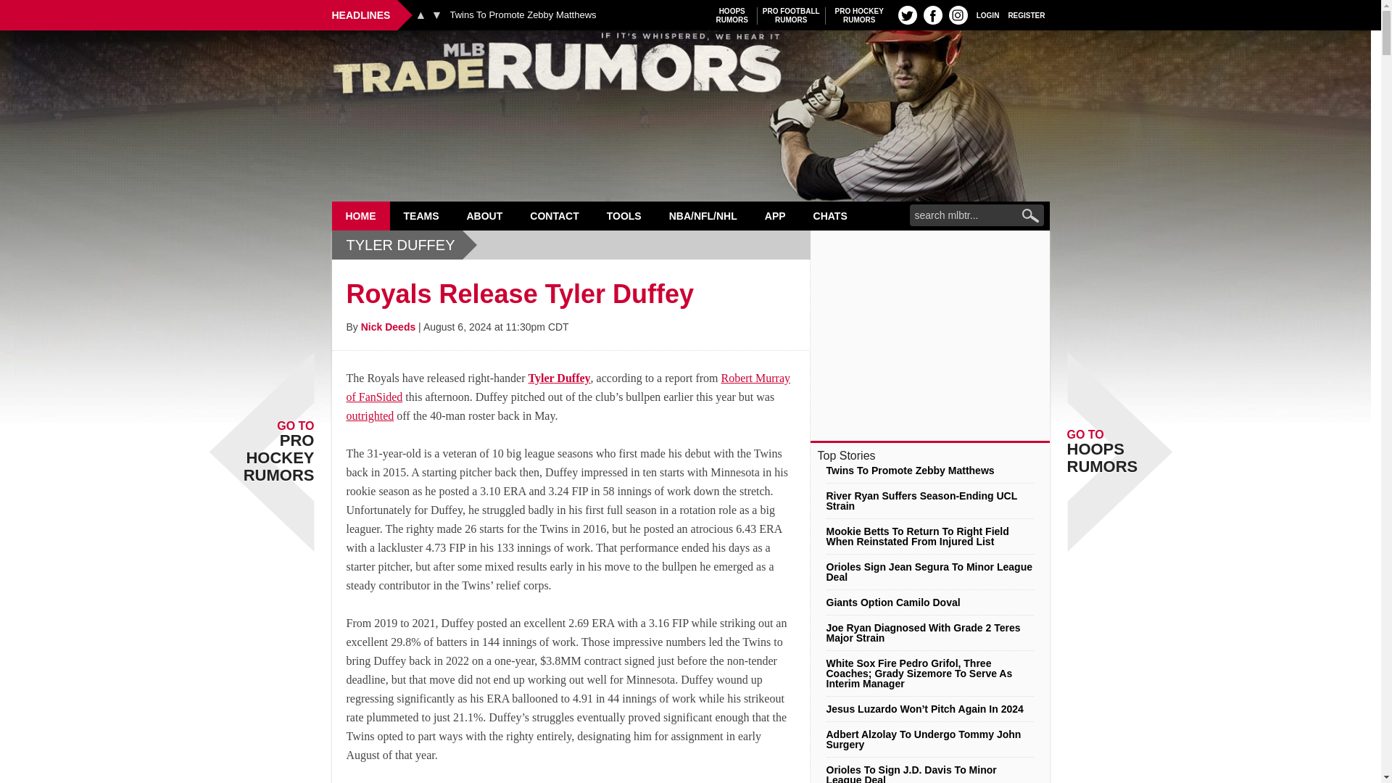  I want to click on Instagram profile, so click(958, 14).